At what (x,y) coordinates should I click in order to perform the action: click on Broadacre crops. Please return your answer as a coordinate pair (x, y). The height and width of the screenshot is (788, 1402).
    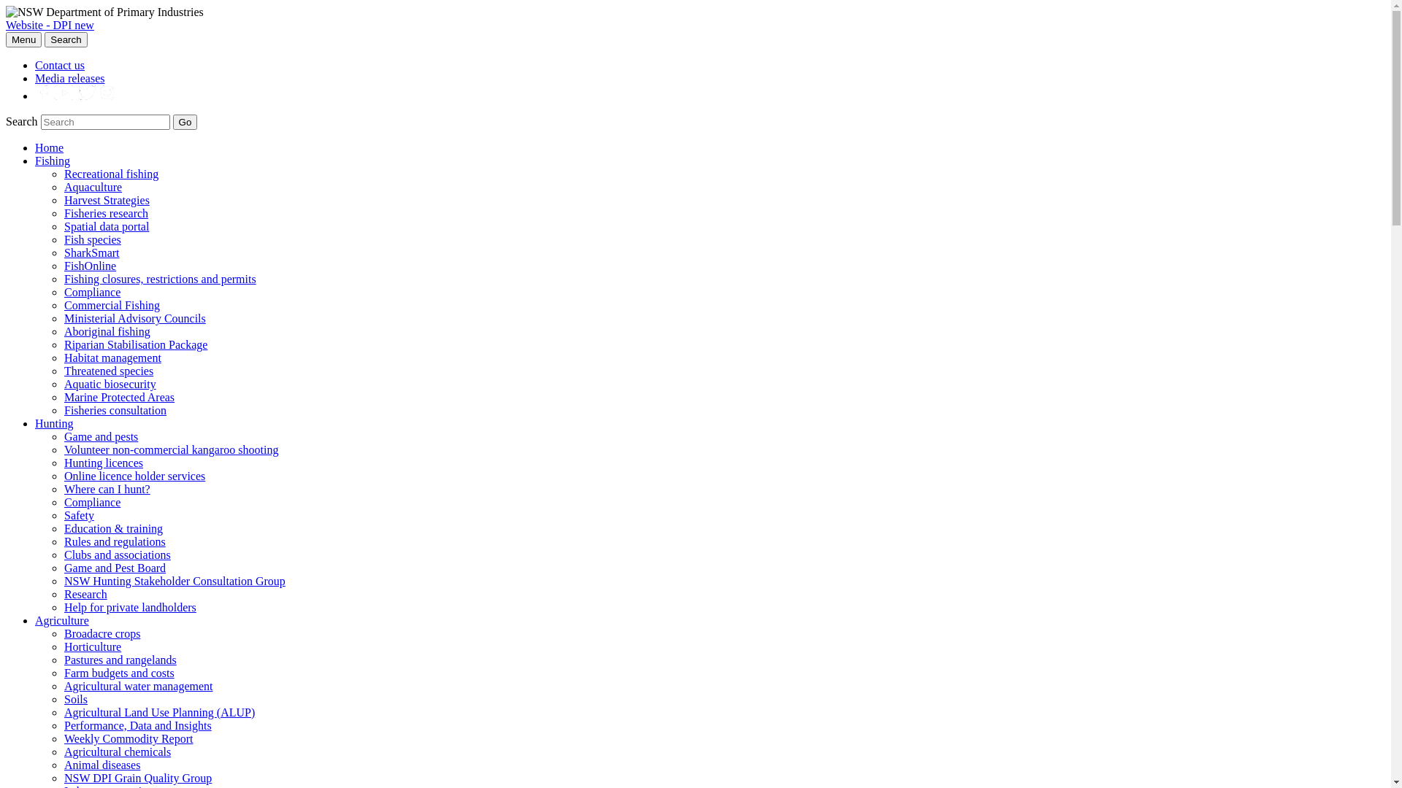
    Looking at the image, I should click on (102, 633).